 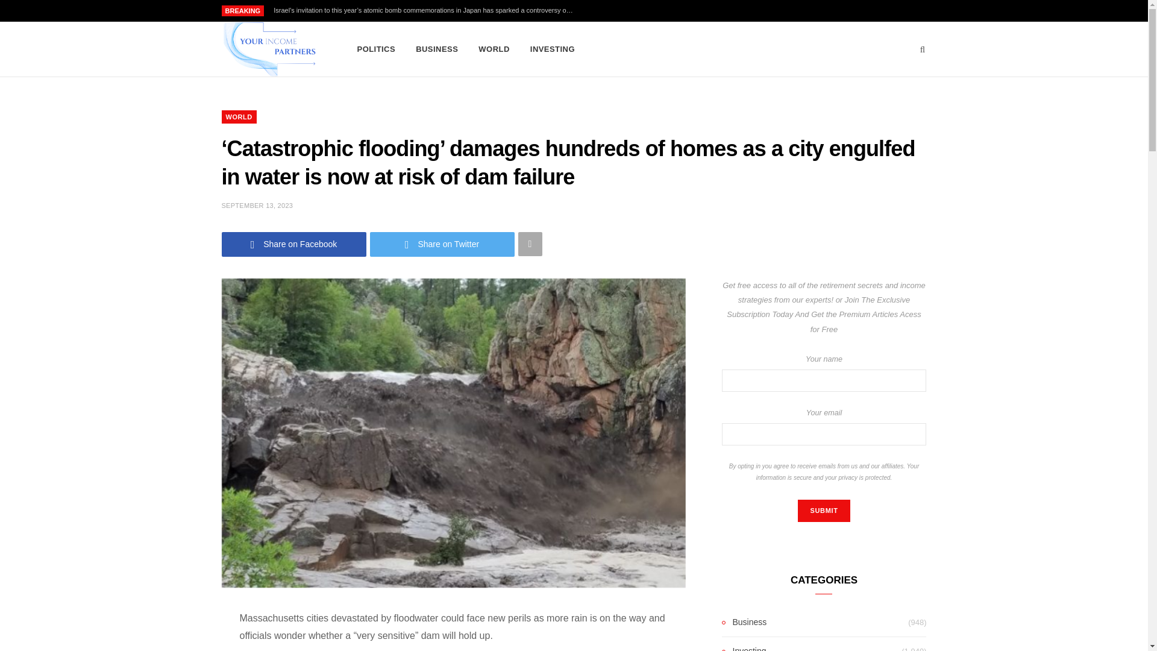 What do you see at coordinates (553, 49) in the screenshot?
I see `INVESTING` at bounding box center [553, 49].